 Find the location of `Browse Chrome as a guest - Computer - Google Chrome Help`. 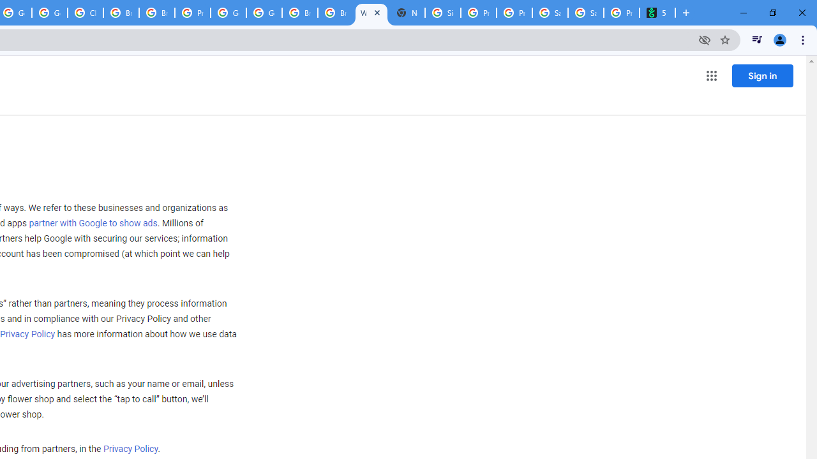

Browse Chrome as a guest - Computer - Google Chrome Help is located at coordinates (121, 13).